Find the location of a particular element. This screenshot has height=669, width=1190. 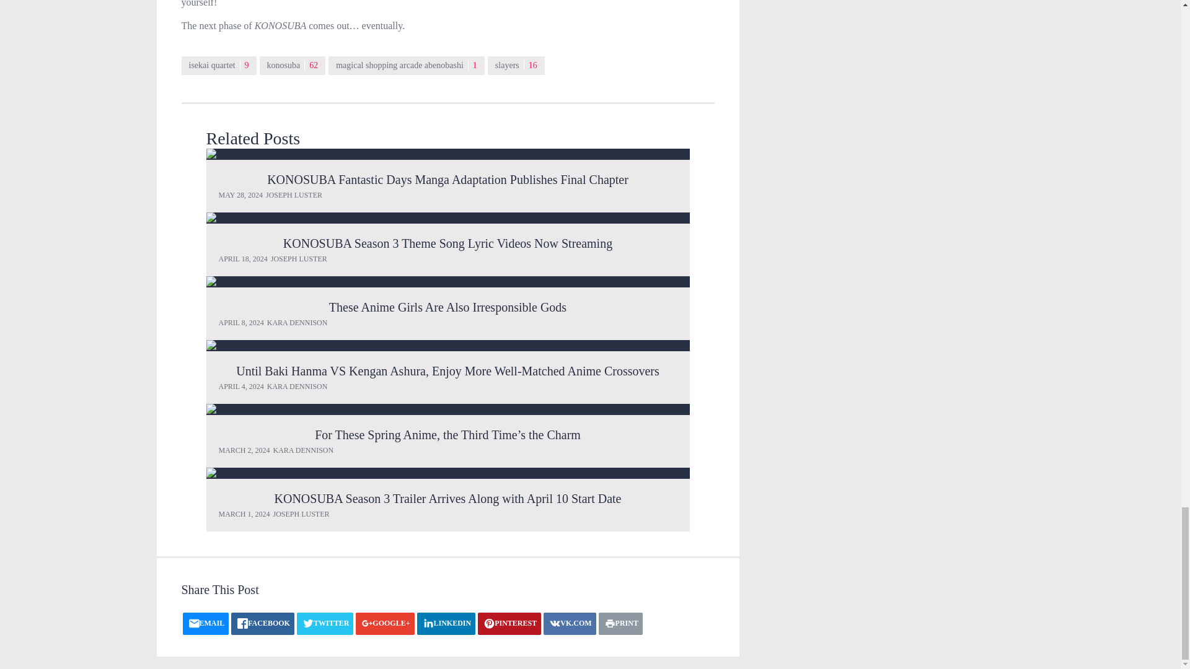

These Anime Girls Are Also Irresponsible Gods is located at coordinates (447, 307).